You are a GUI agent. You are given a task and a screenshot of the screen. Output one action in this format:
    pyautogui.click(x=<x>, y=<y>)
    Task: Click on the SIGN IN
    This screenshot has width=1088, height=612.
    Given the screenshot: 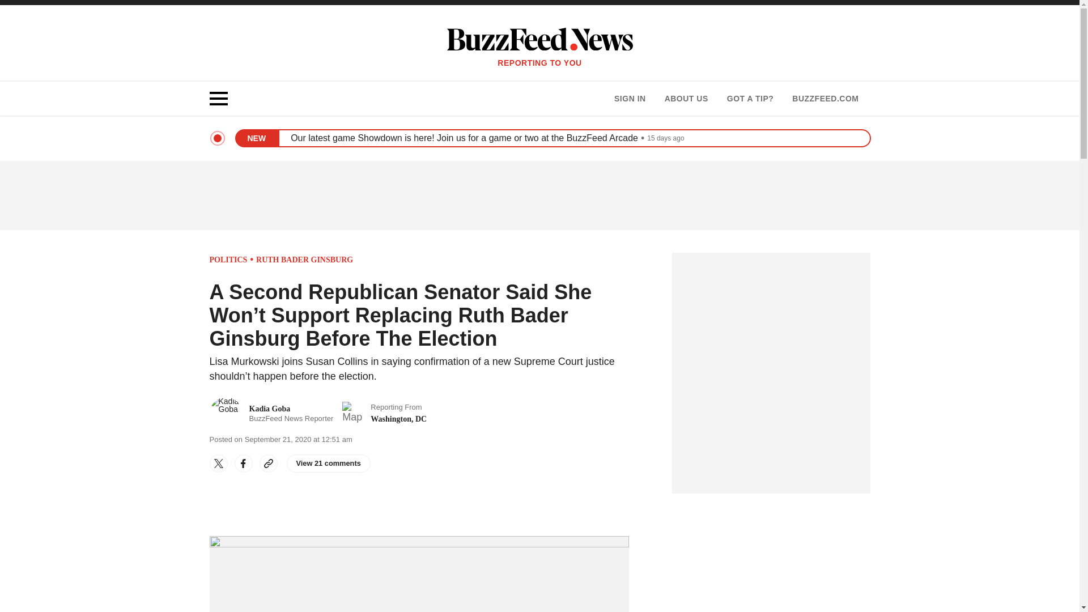 What is the action you would take?
    pyautogui.click(x=630, y=99)
    